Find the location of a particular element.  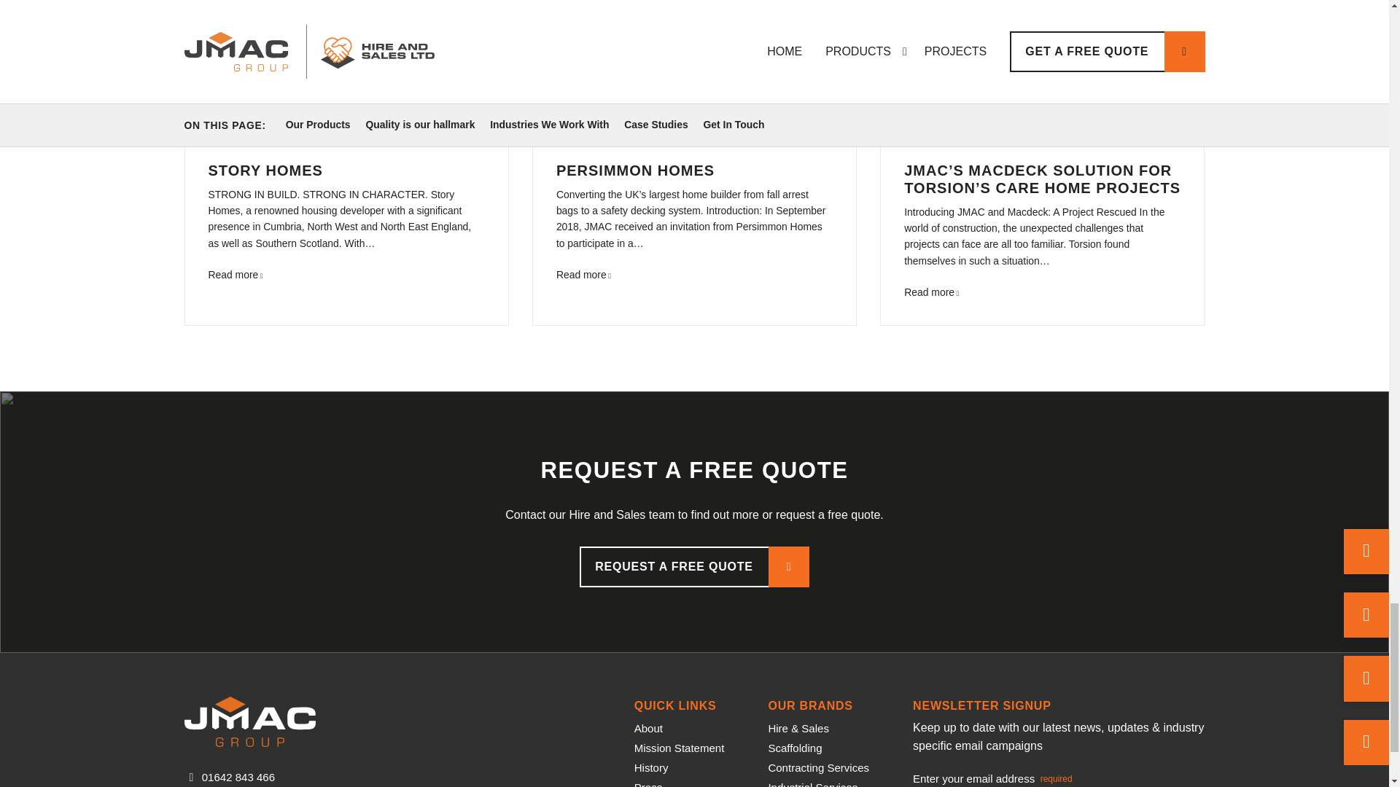

REQUEST A FREE QUOTE is located at coordinates (694, 566).